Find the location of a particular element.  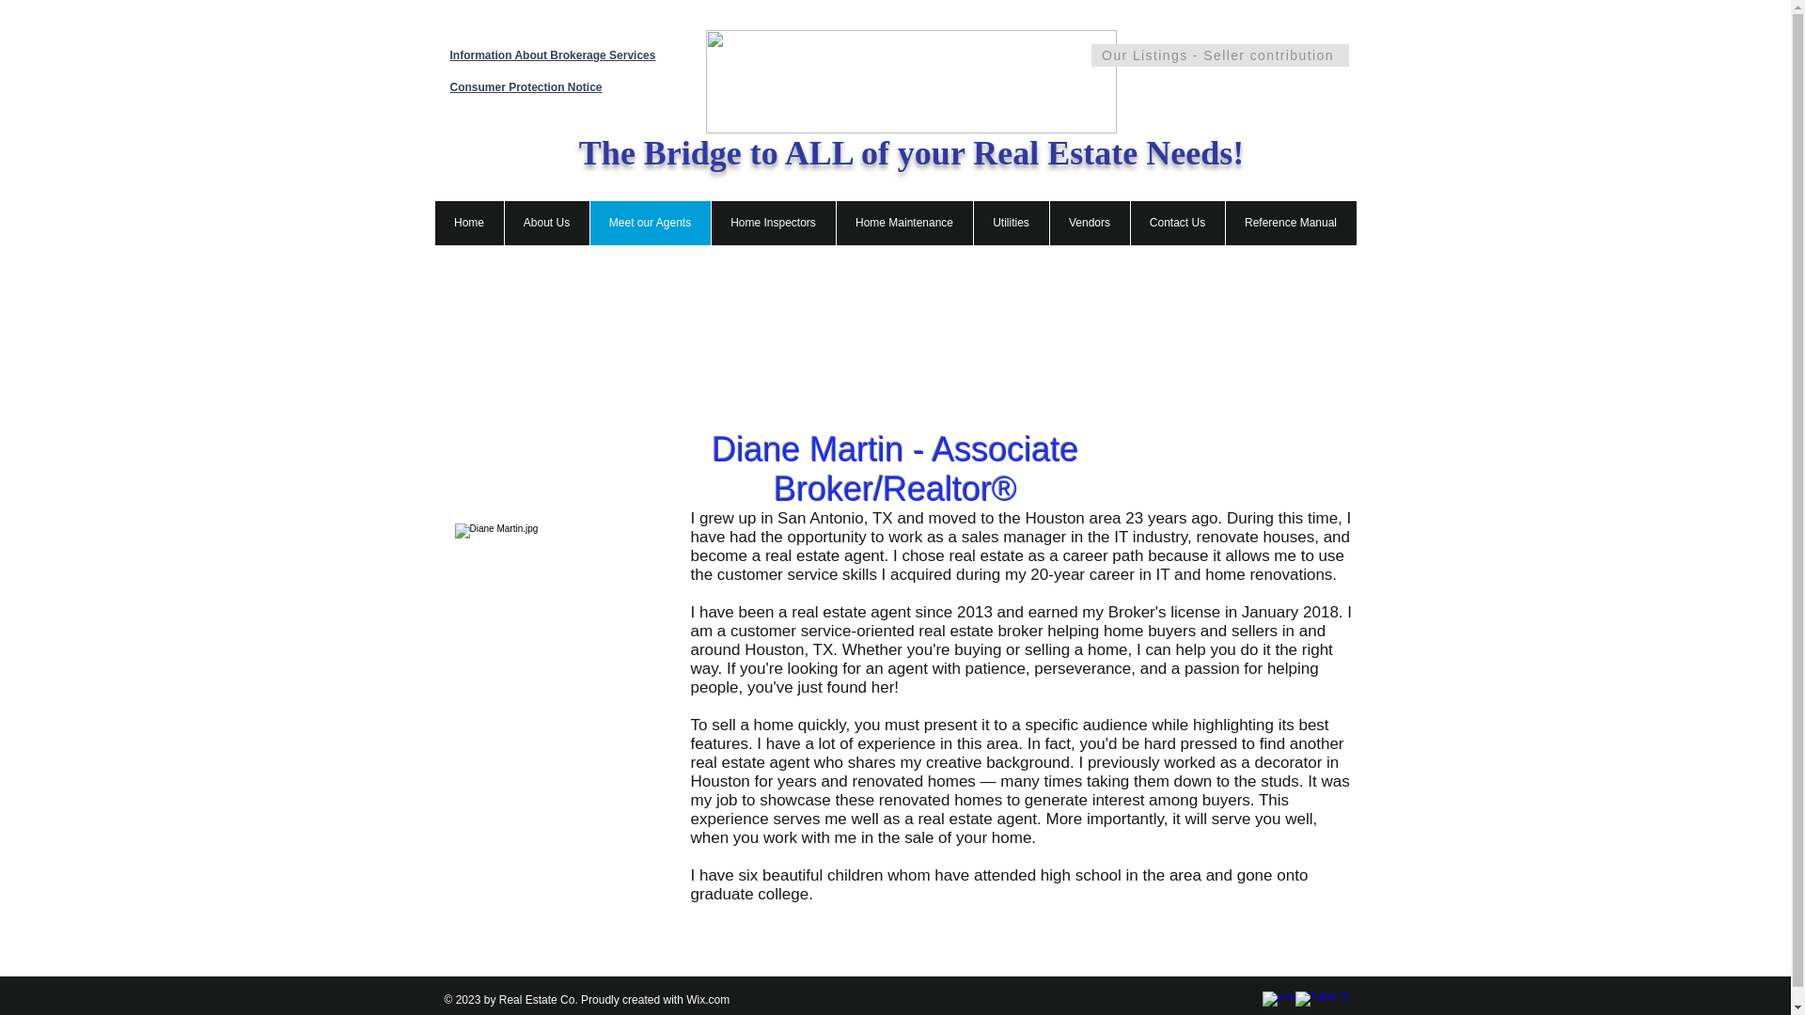

Information About Brokerage Services is located at coordinates (552, 55).